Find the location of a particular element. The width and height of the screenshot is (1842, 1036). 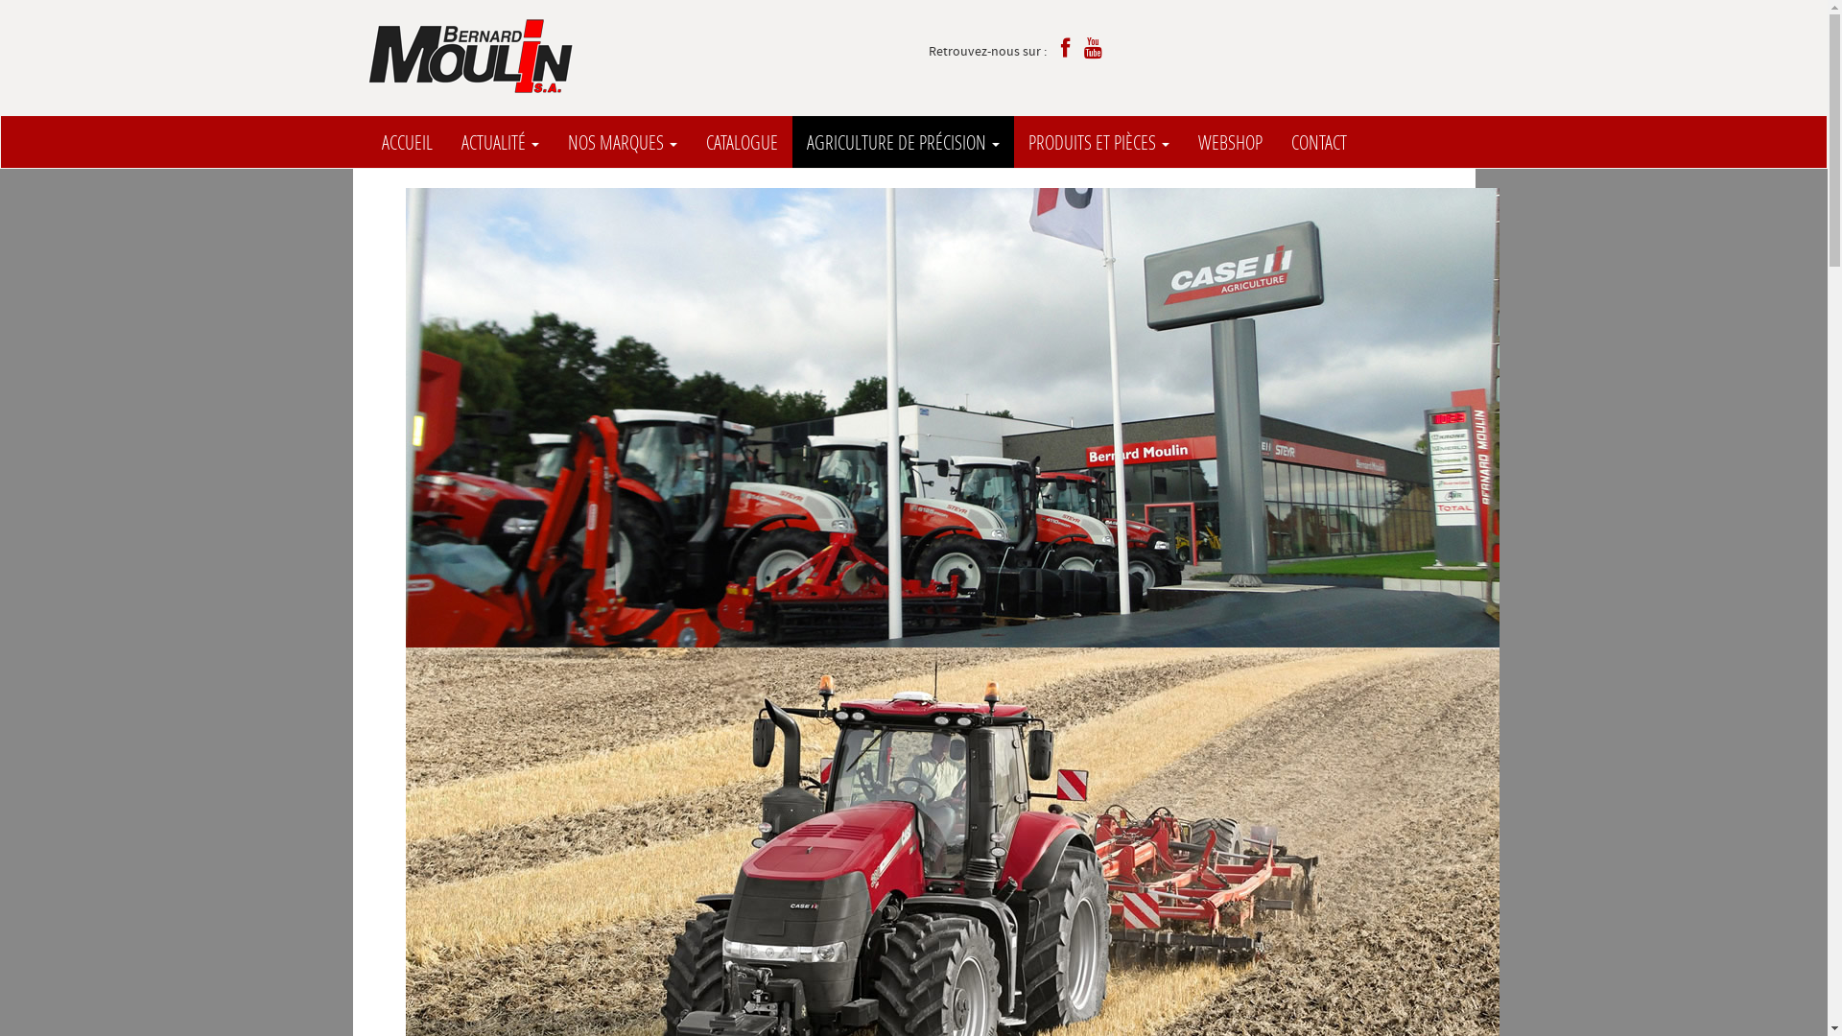

ACCUEIL is located at coordinates (407, 142).